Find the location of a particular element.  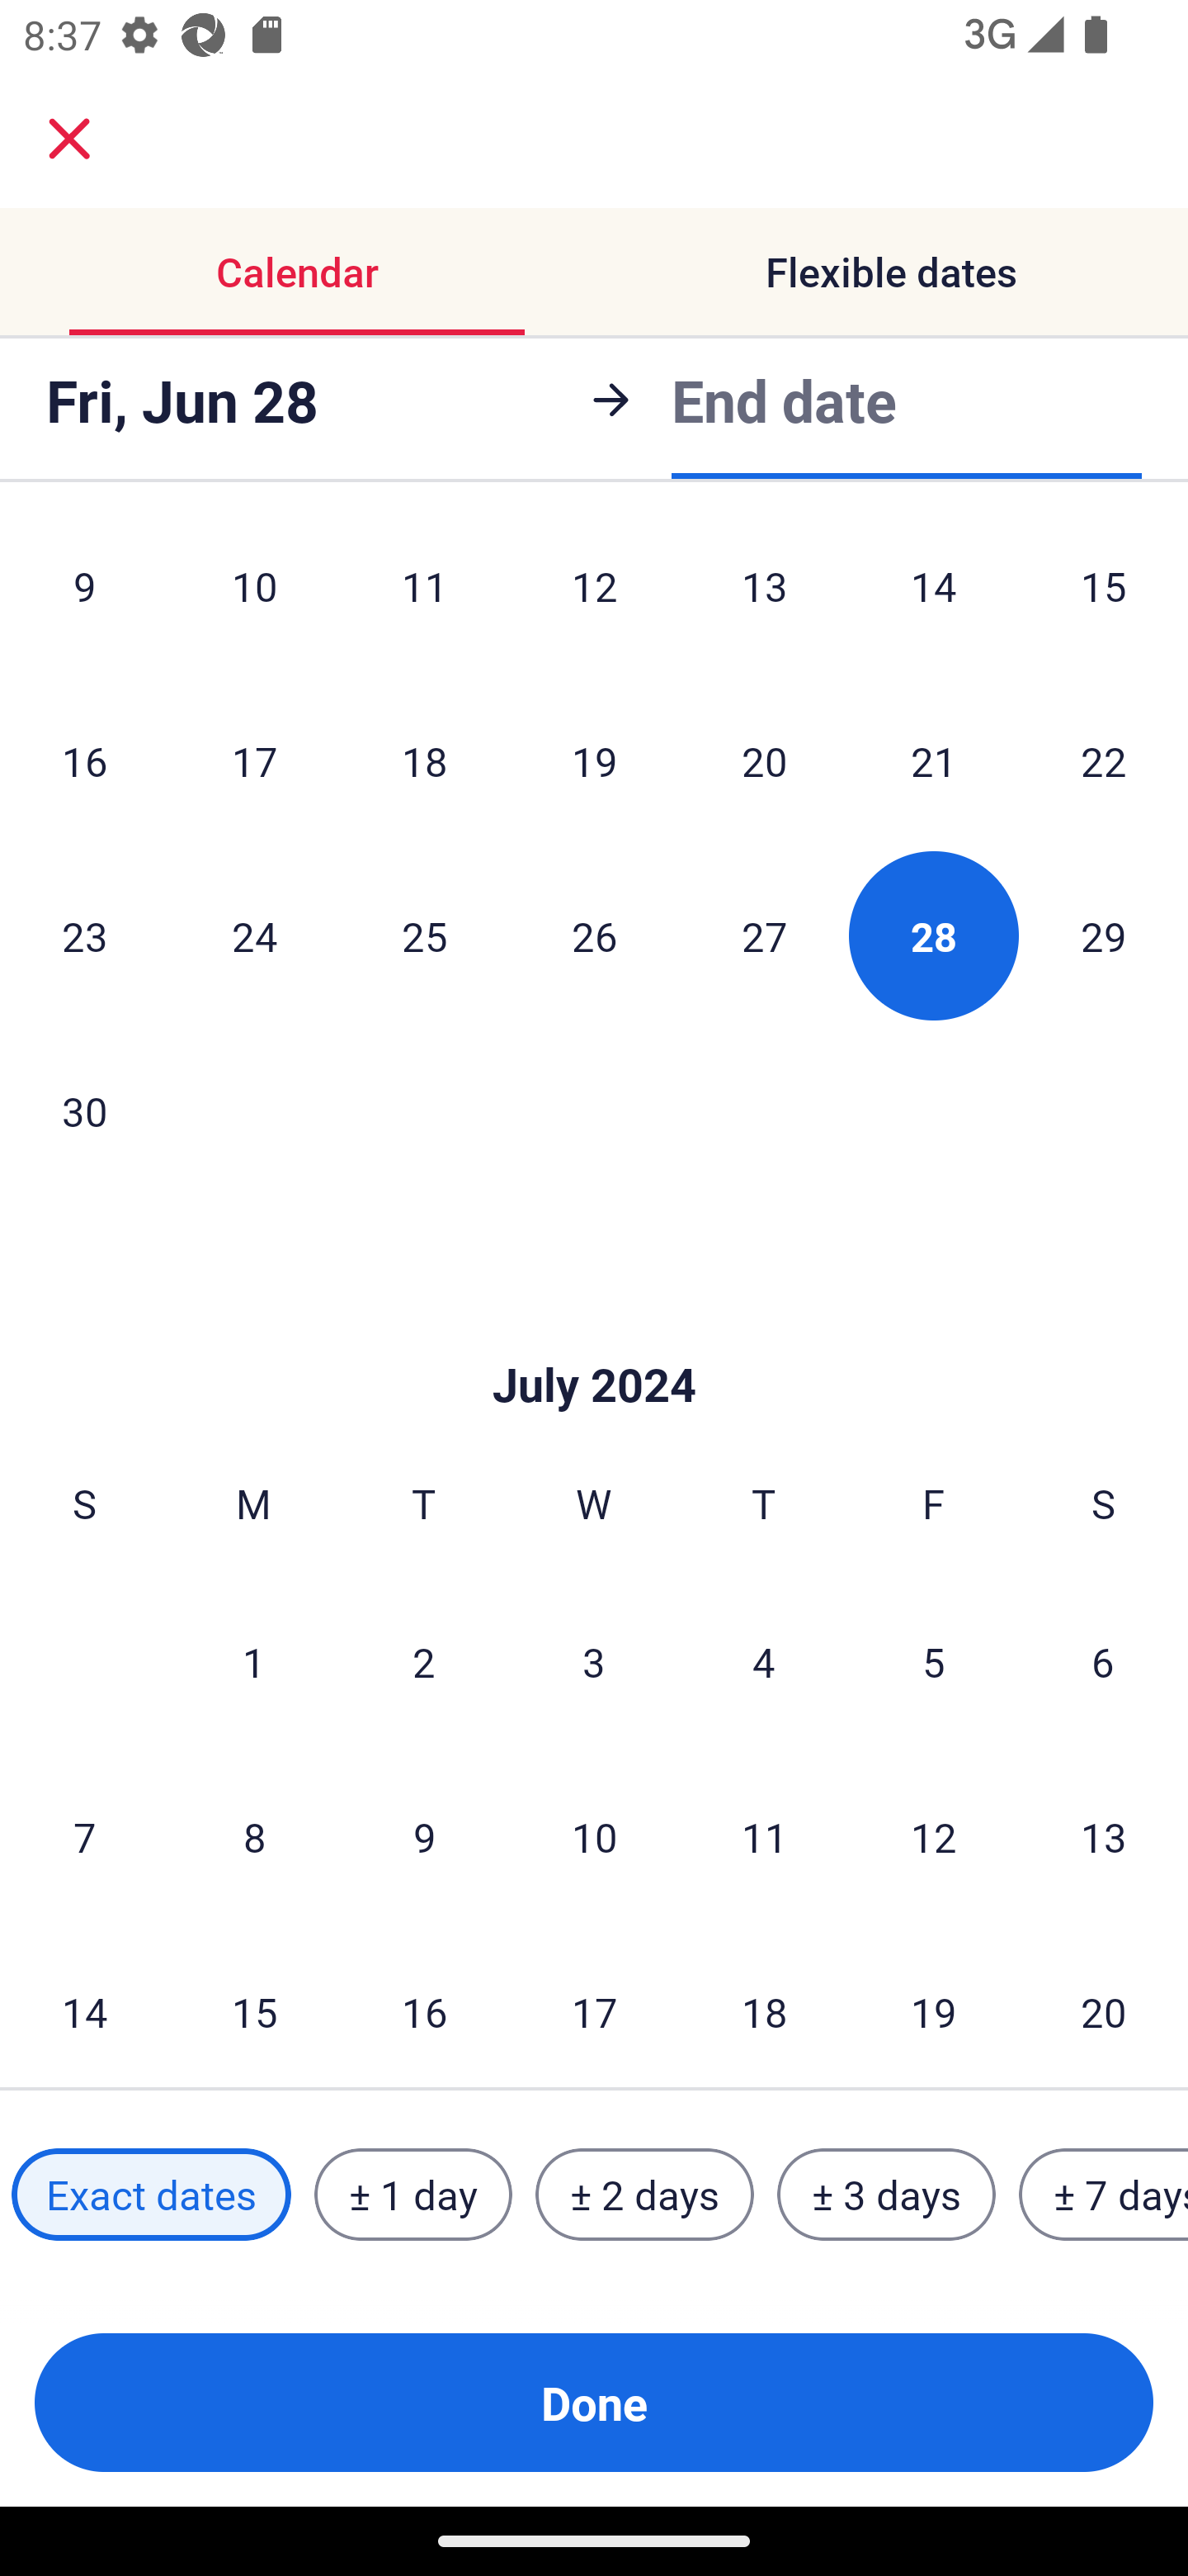

Exact dates is located at coordinates (151, 2195).